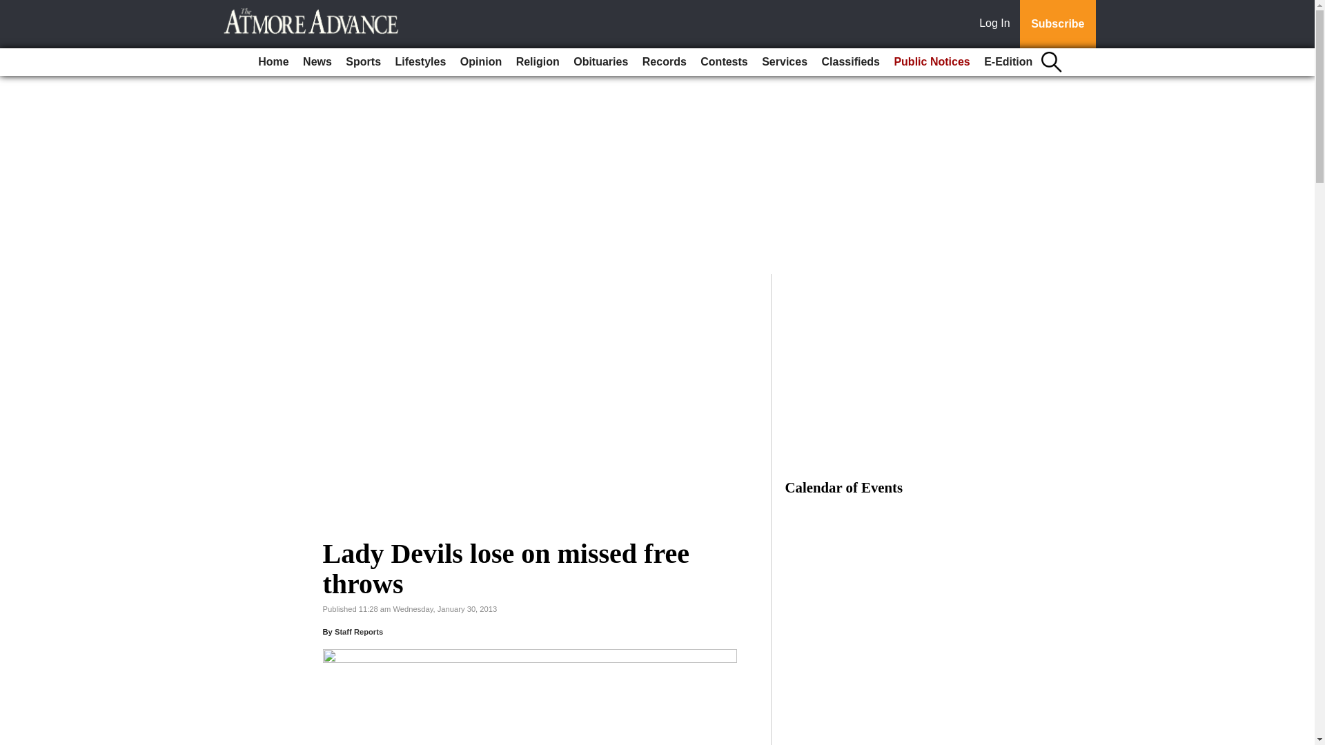  I want to click on Classifieds, so click(850, 62).